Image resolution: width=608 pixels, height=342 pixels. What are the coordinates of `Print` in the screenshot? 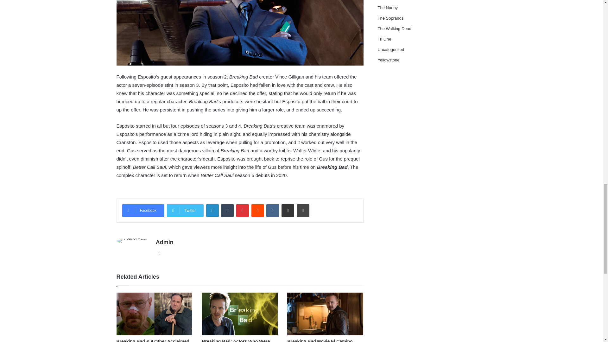 It's located at (303, 210).